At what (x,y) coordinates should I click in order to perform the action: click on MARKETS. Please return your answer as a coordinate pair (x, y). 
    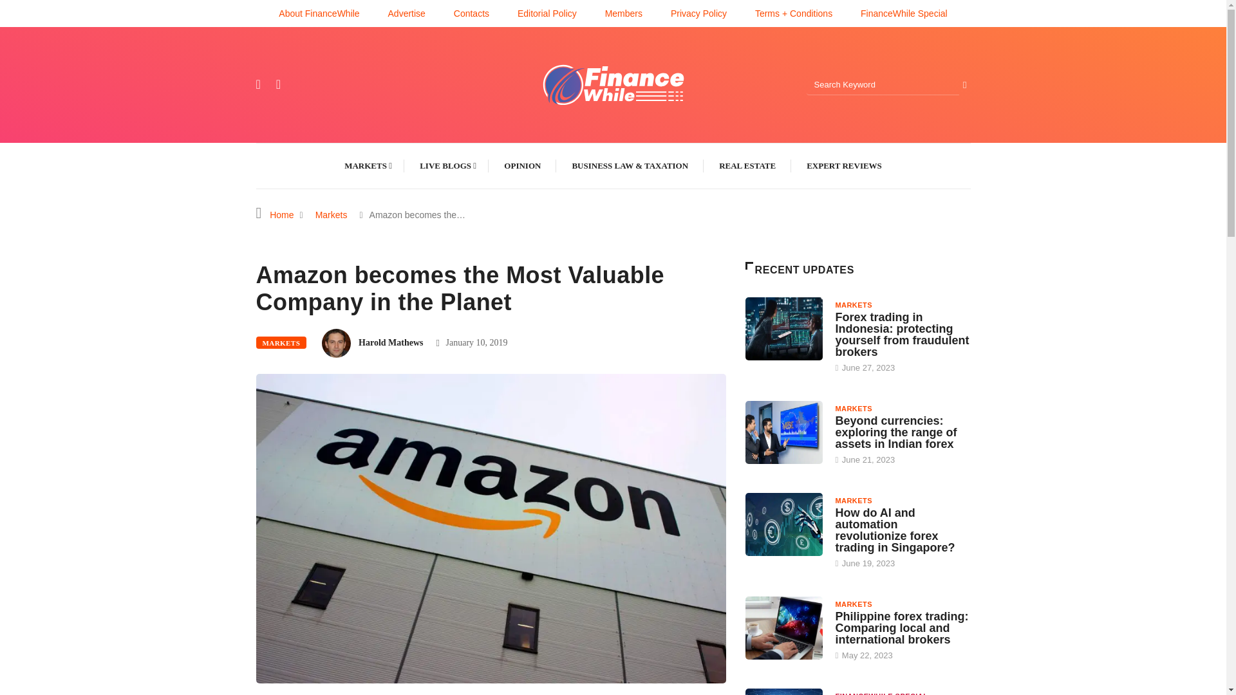
    Looking at the image, I should click on (281, 342).